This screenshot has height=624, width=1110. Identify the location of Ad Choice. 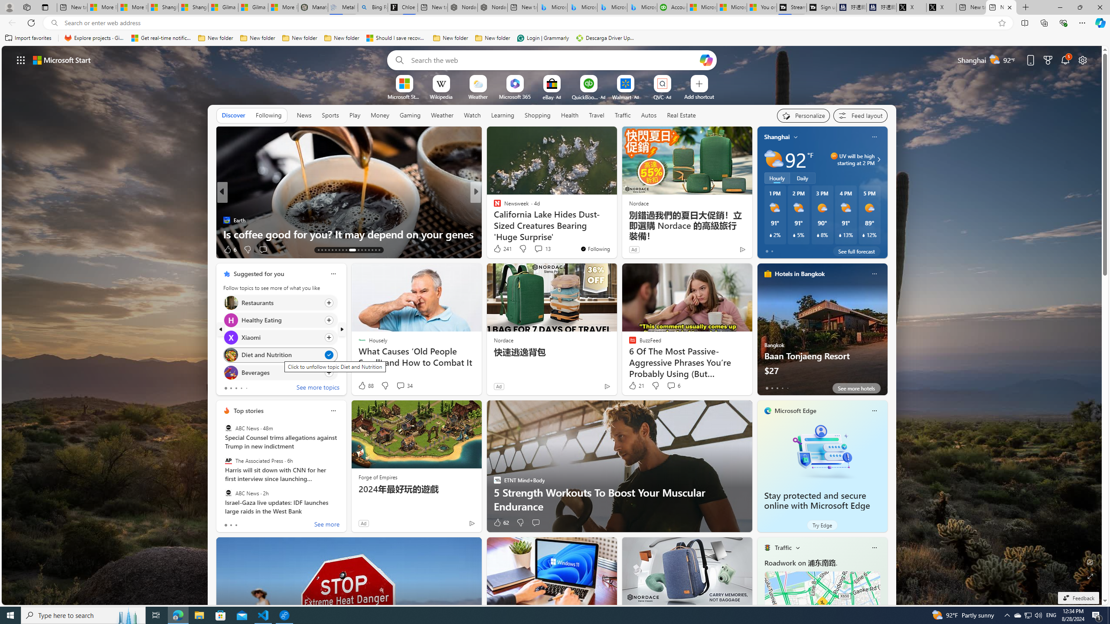
(472, 523).